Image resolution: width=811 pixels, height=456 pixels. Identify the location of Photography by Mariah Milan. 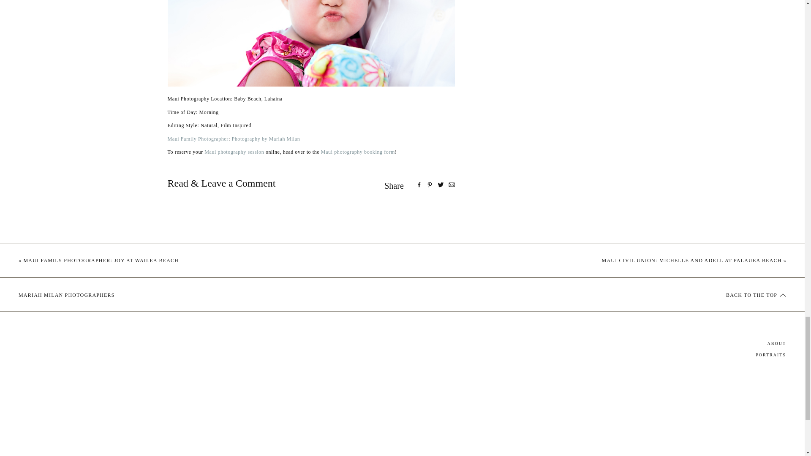
(265, 138).